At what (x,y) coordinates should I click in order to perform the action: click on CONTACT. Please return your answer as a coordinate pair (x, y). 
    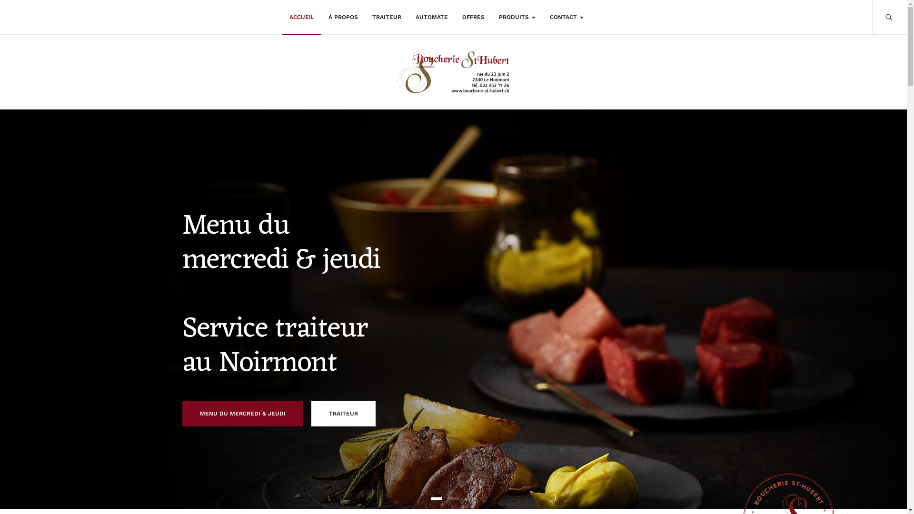
    Looking at the image, I should click on (566, 17).